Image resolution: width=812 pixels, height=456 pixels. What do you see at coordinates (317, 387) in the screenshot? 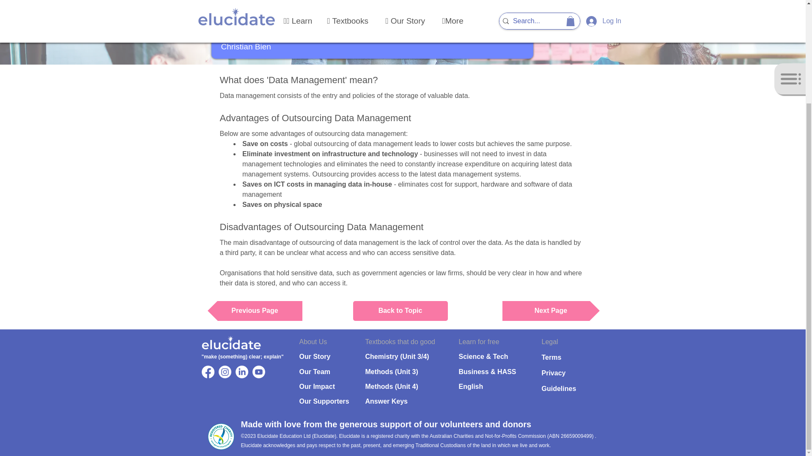
I see `Our Impact` at bounding box center [317, 387].